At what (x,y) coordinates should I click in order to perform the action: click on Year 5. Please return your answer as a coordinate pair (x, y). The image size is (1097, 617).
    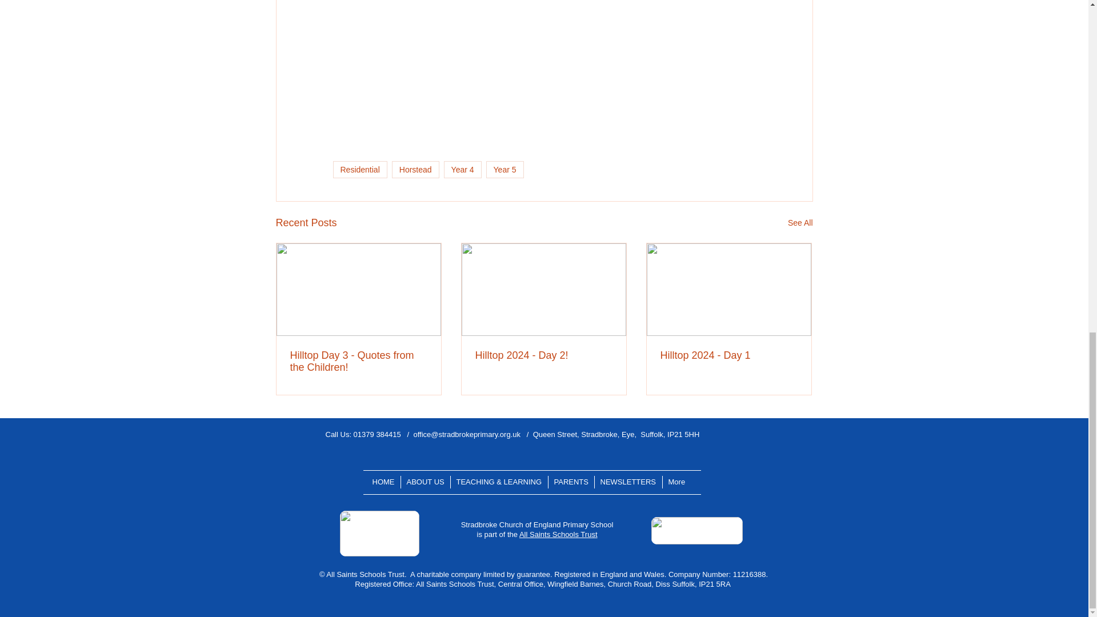
    Looking at the image, I should click on (505, 169).